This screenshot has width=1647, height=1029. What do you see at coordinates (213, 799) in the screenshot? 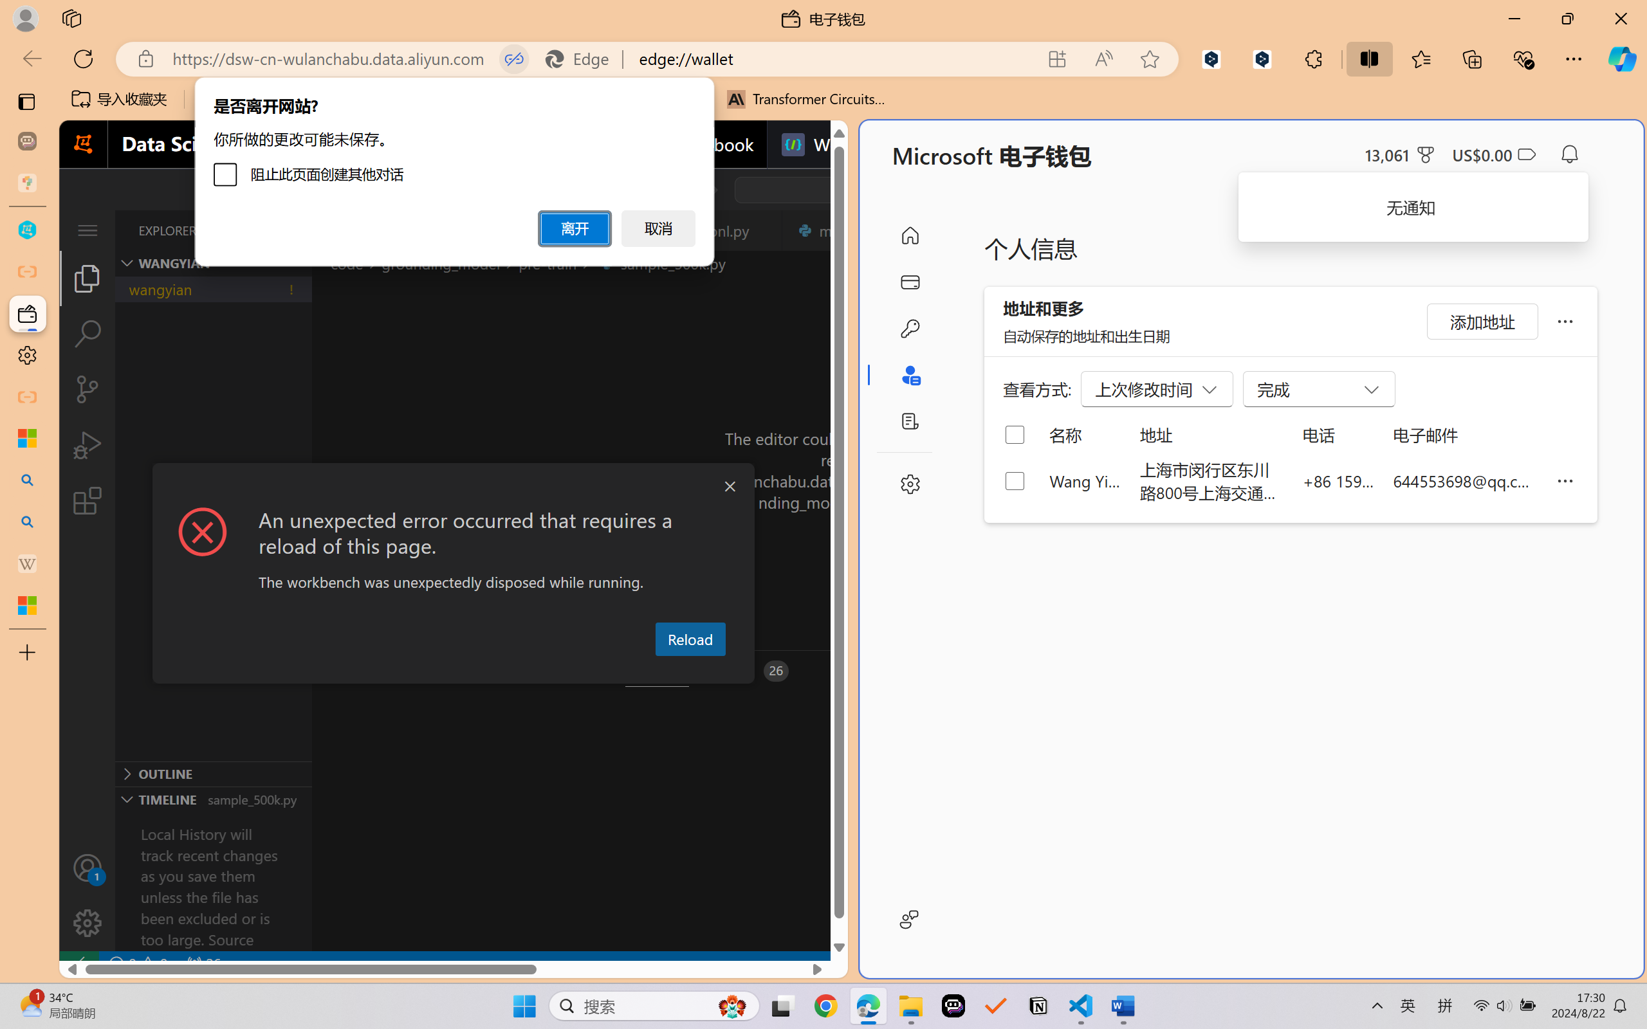
I see `Timeline Section` at bounding box center [213, 799].